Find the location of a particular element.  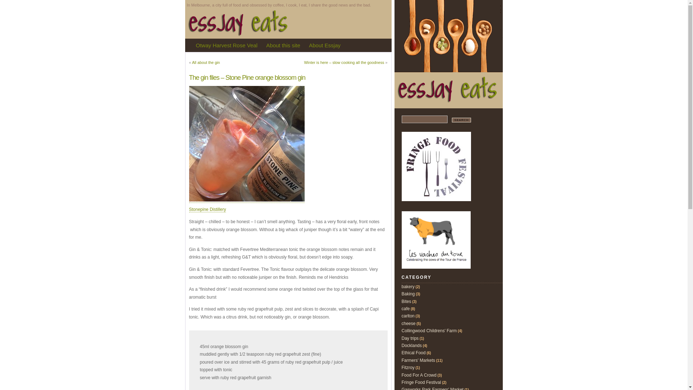

Farmers' Markets is located at coordinates (418, 360).